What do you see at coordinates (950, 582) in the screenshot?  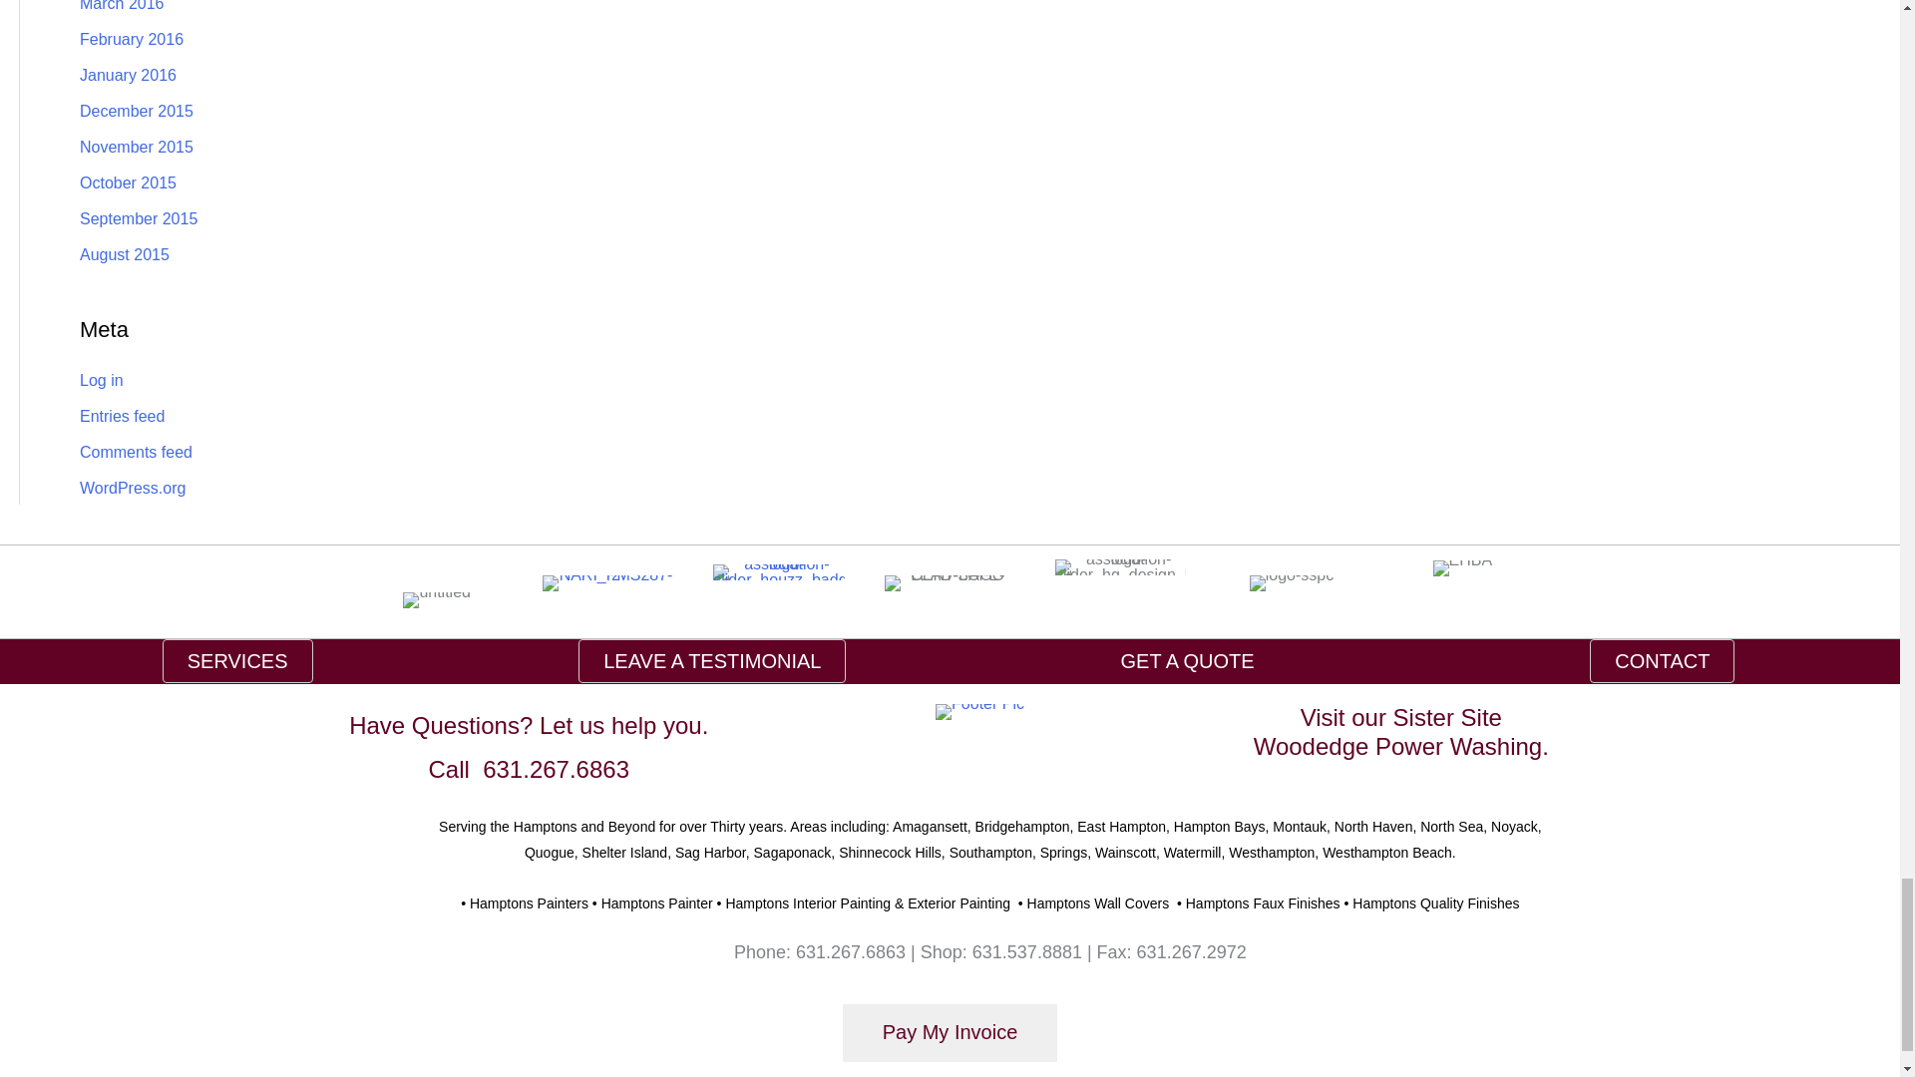 I see `LEAD-SAFE-CERT-LOGO` at bounding box center [950, 582].